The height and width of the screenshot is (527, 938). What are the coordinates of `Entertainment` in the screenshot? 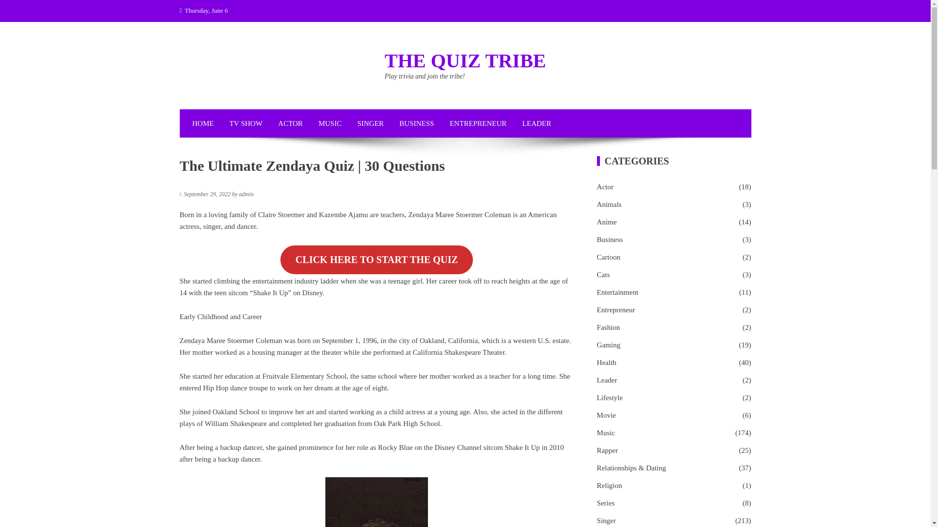 It's located at (618, 292).